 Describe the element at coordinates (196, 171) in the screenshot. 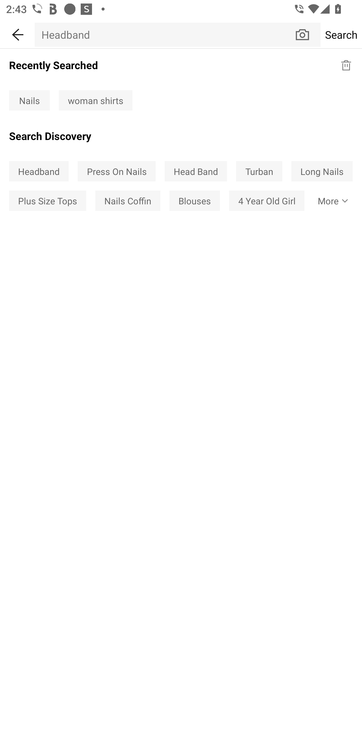

I see `Head Band` at that location.